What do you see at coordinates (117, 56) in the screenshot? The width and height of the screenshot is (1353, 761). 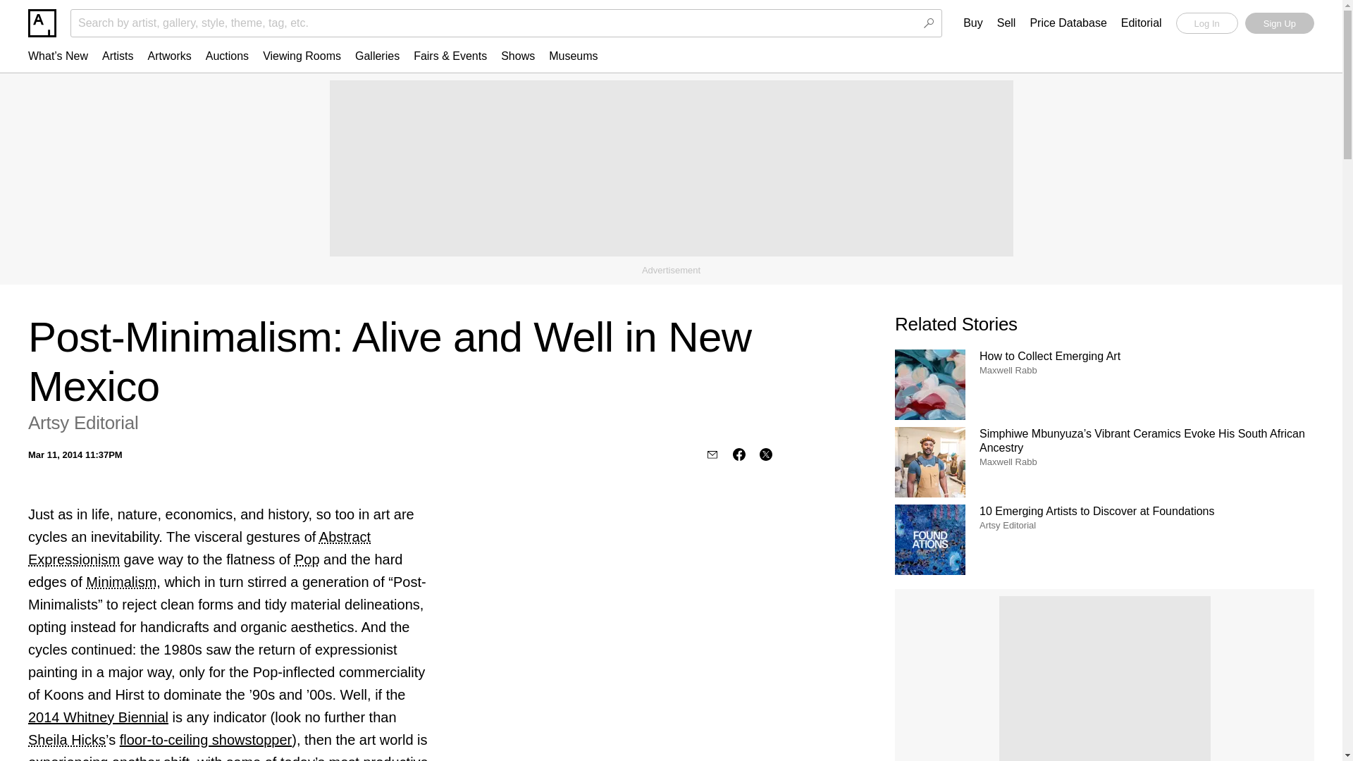 I see `Artists` at bounding box center [117, 56].